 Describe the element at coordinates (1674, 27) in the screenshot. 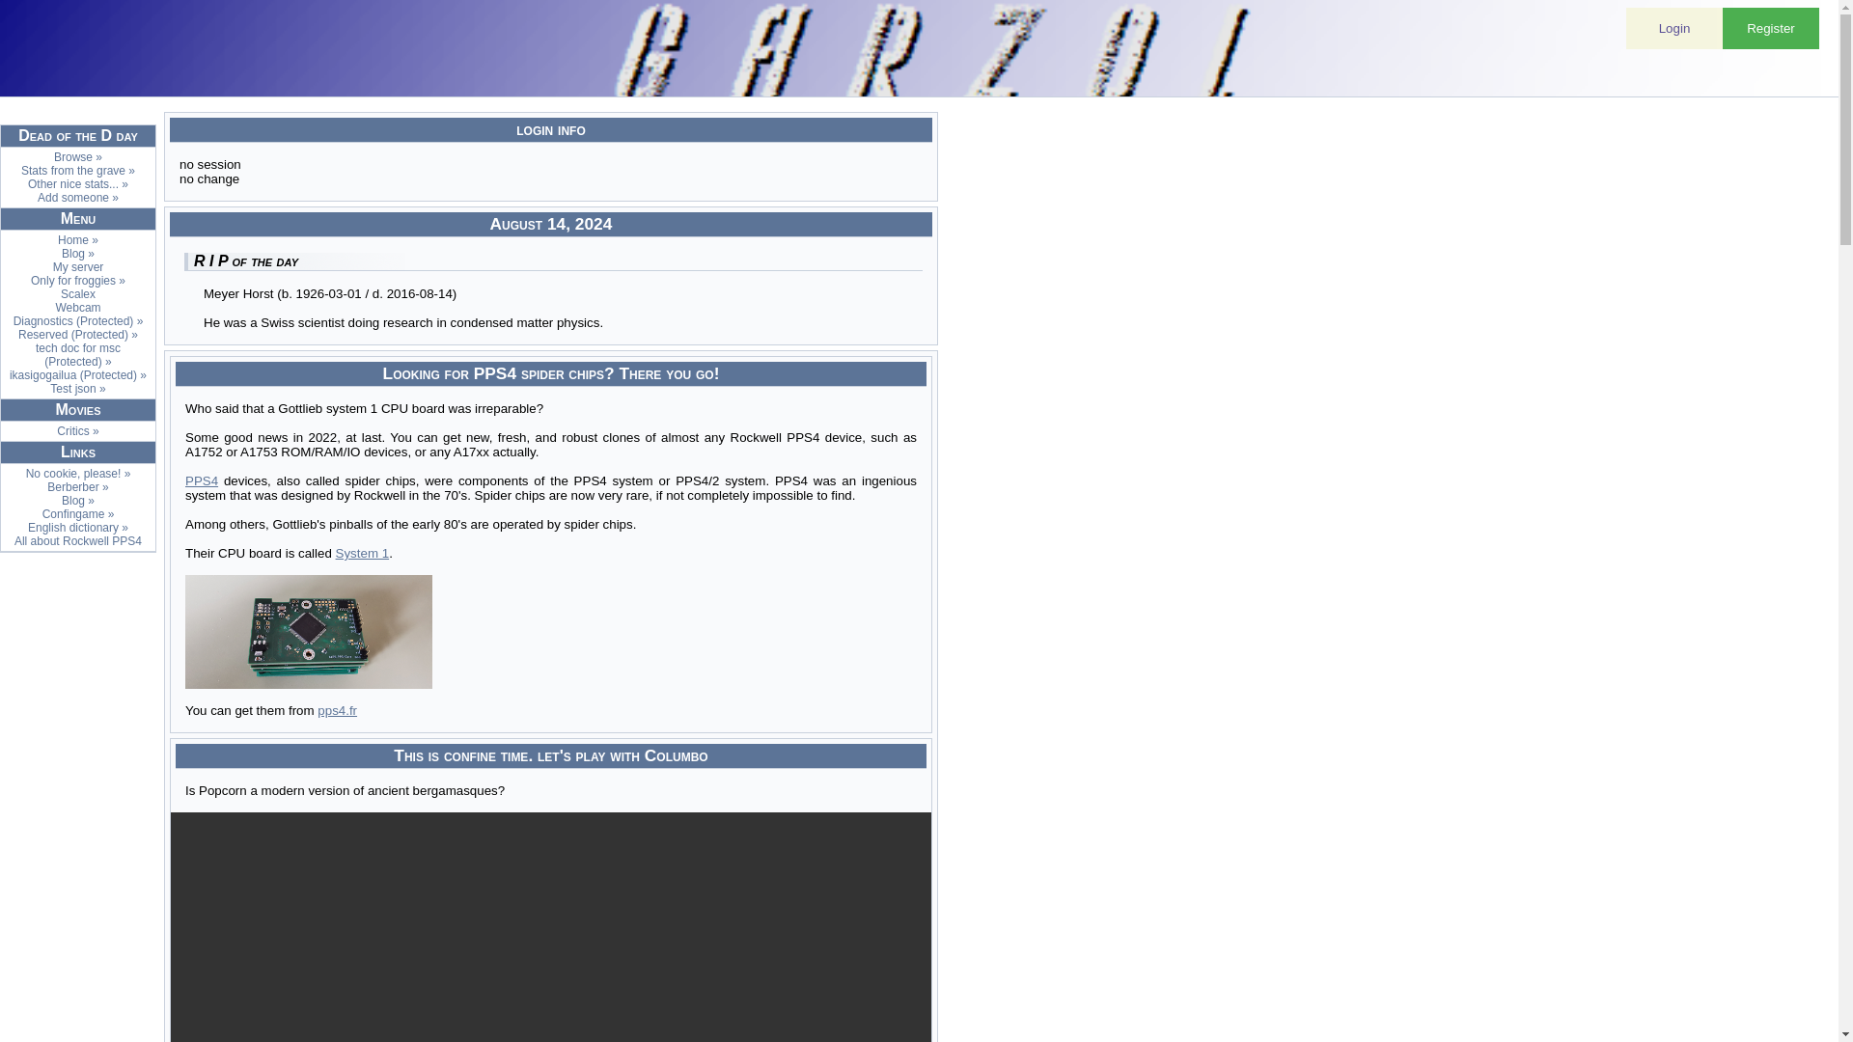

I see `Login` at that location.